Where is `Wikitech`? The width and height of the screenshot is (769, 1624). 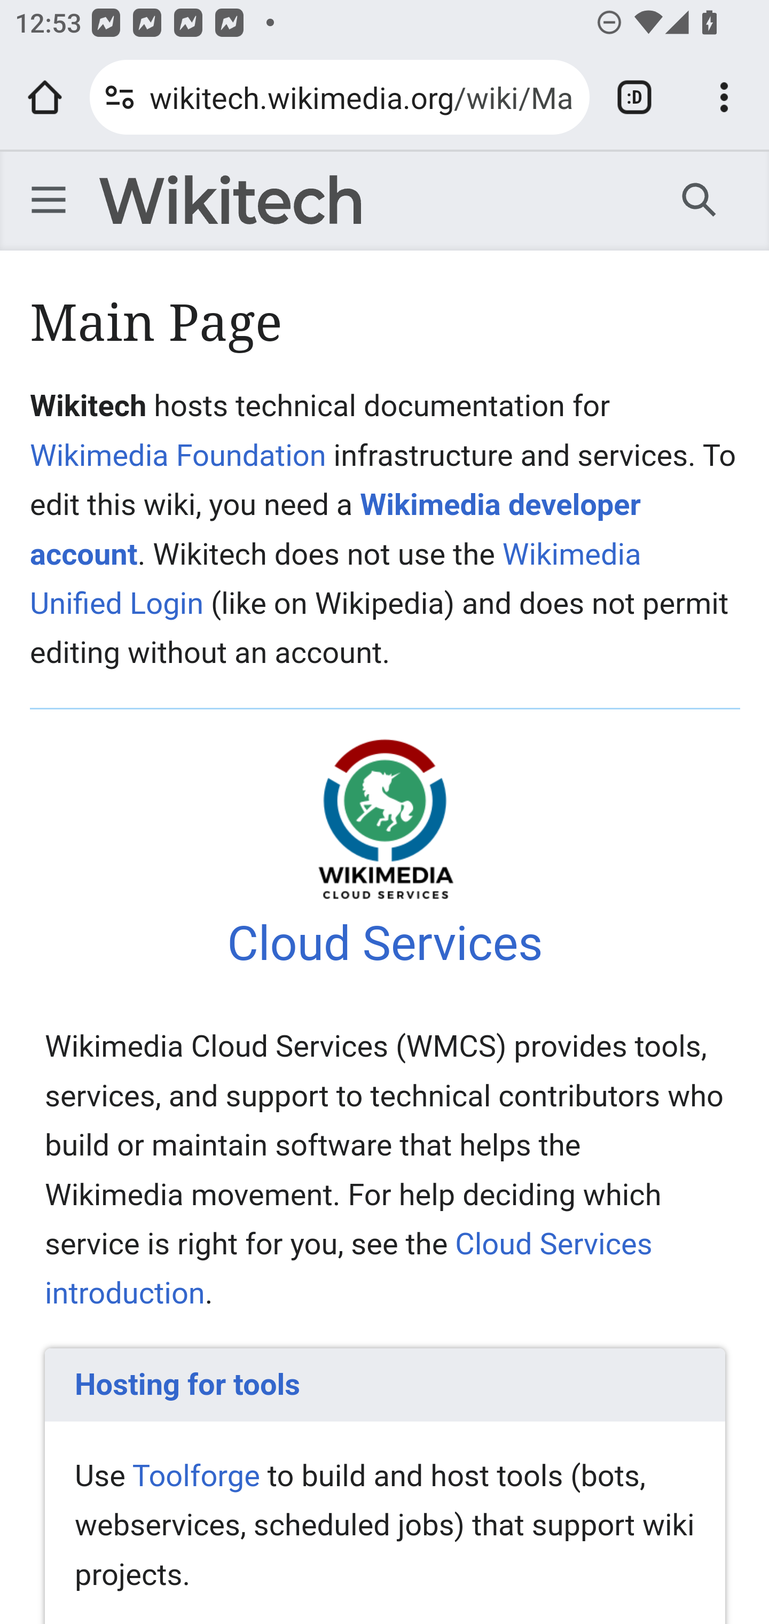
Wikitech is located at coordinates (230, 200).